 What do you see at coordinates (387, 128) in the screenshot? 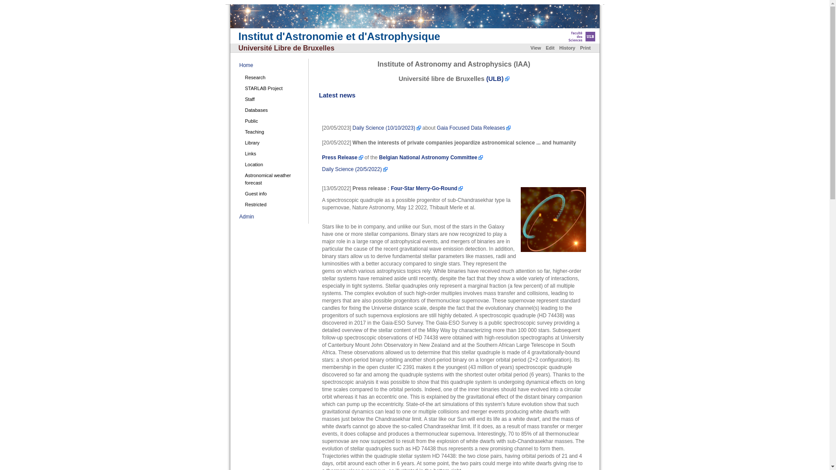
I see `Daily Science (10/10/2023)` at bounding box center [387, 128].